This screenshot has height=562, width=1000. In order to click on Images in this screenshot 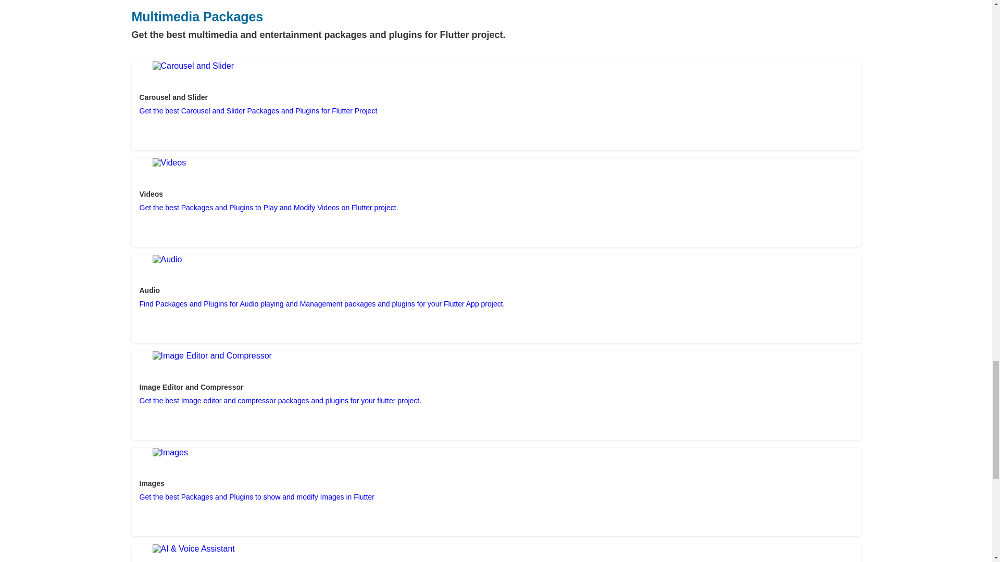, I will do `click(170, 453)`.